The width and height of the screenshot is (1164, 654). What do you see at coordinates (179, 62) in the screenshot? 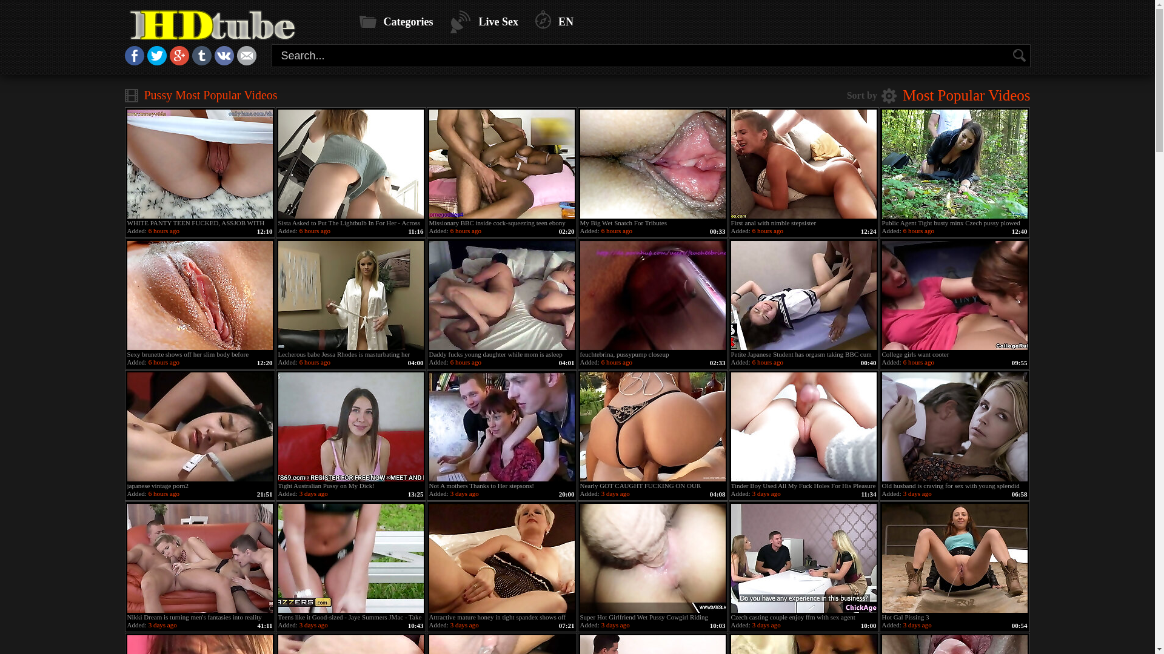
I see `Share on Google+` at bounding box center [179, 62].